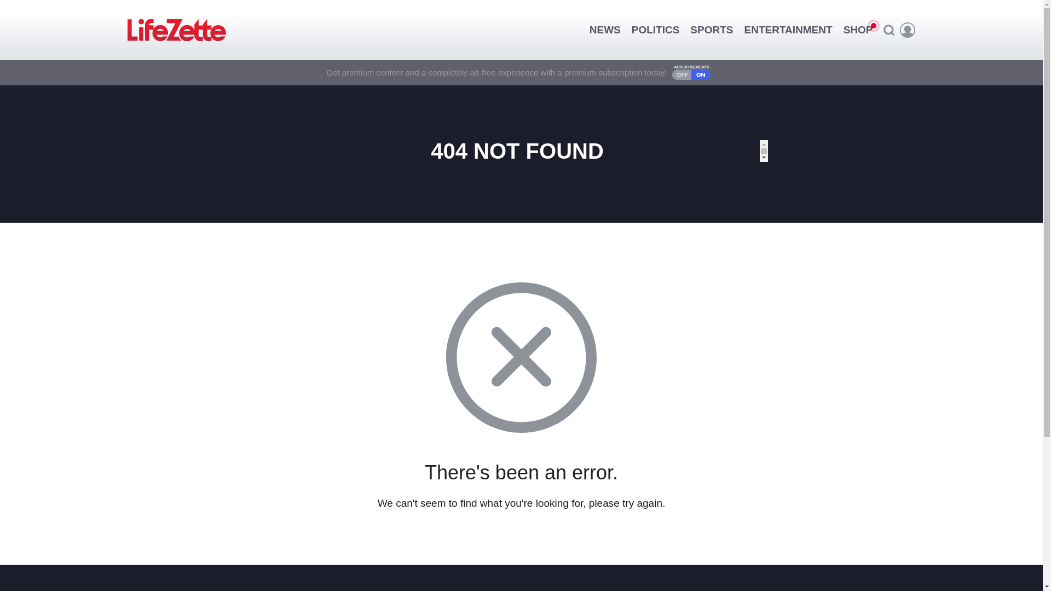  What do you see at coordinates (712, 30) in the screenshot?
I see `SPORTS` at bounding box center [712, 30].